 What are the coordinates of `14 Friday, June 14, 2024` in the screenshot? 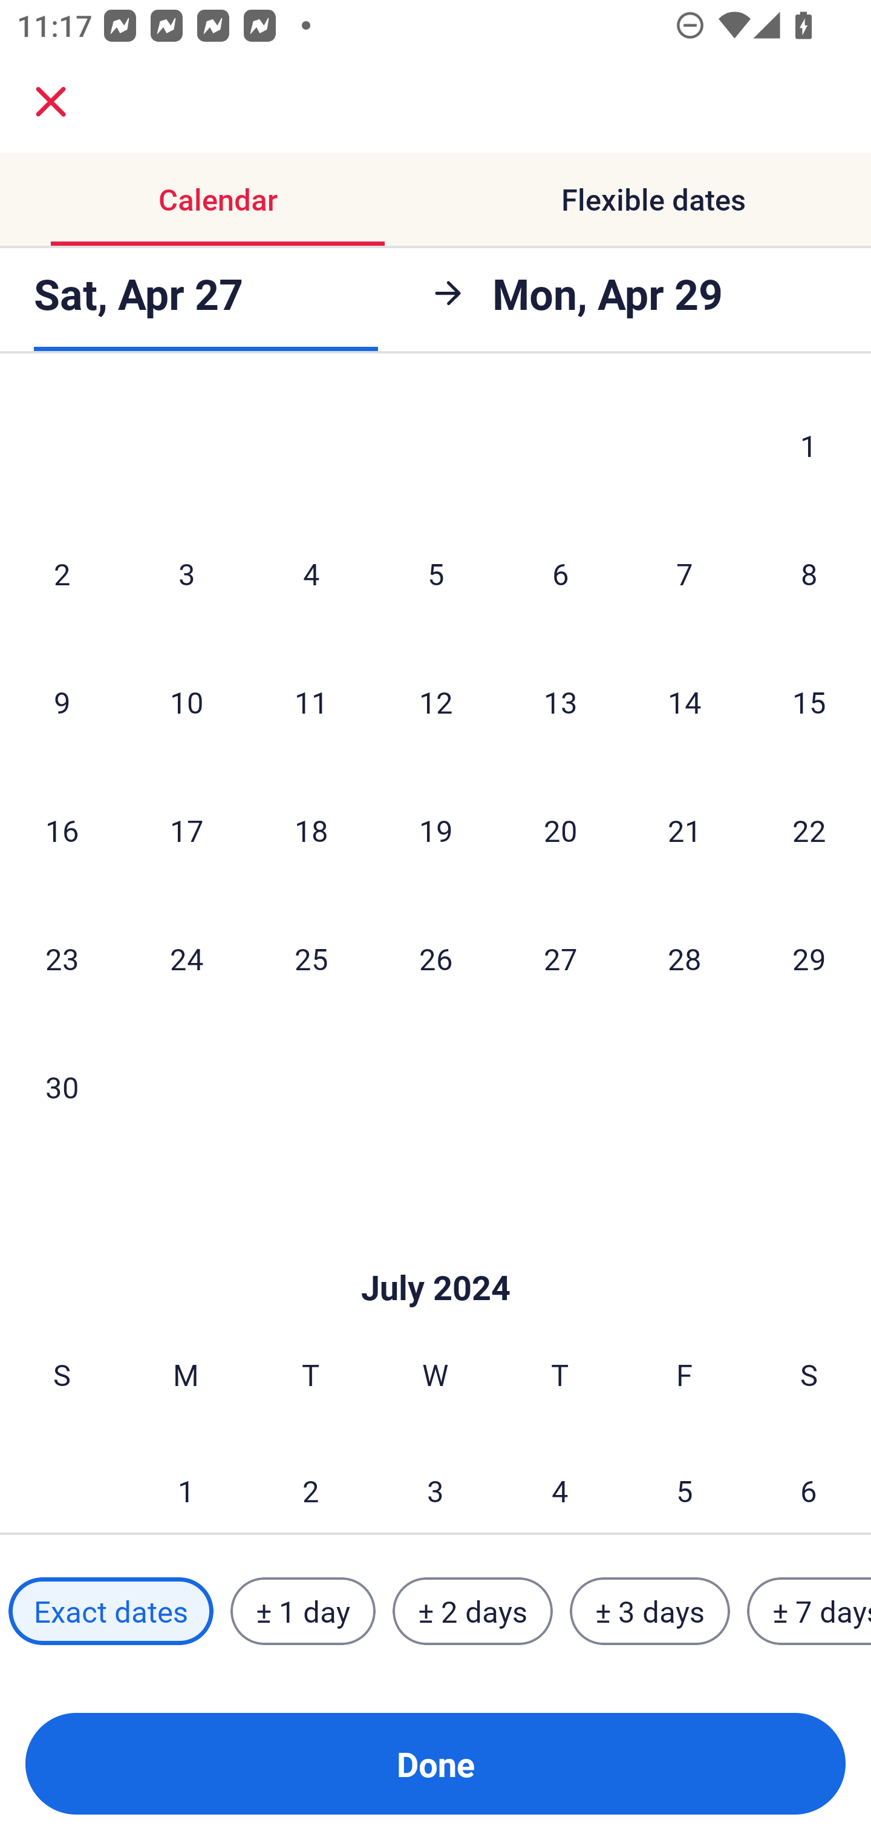 It's located at (685, 701).